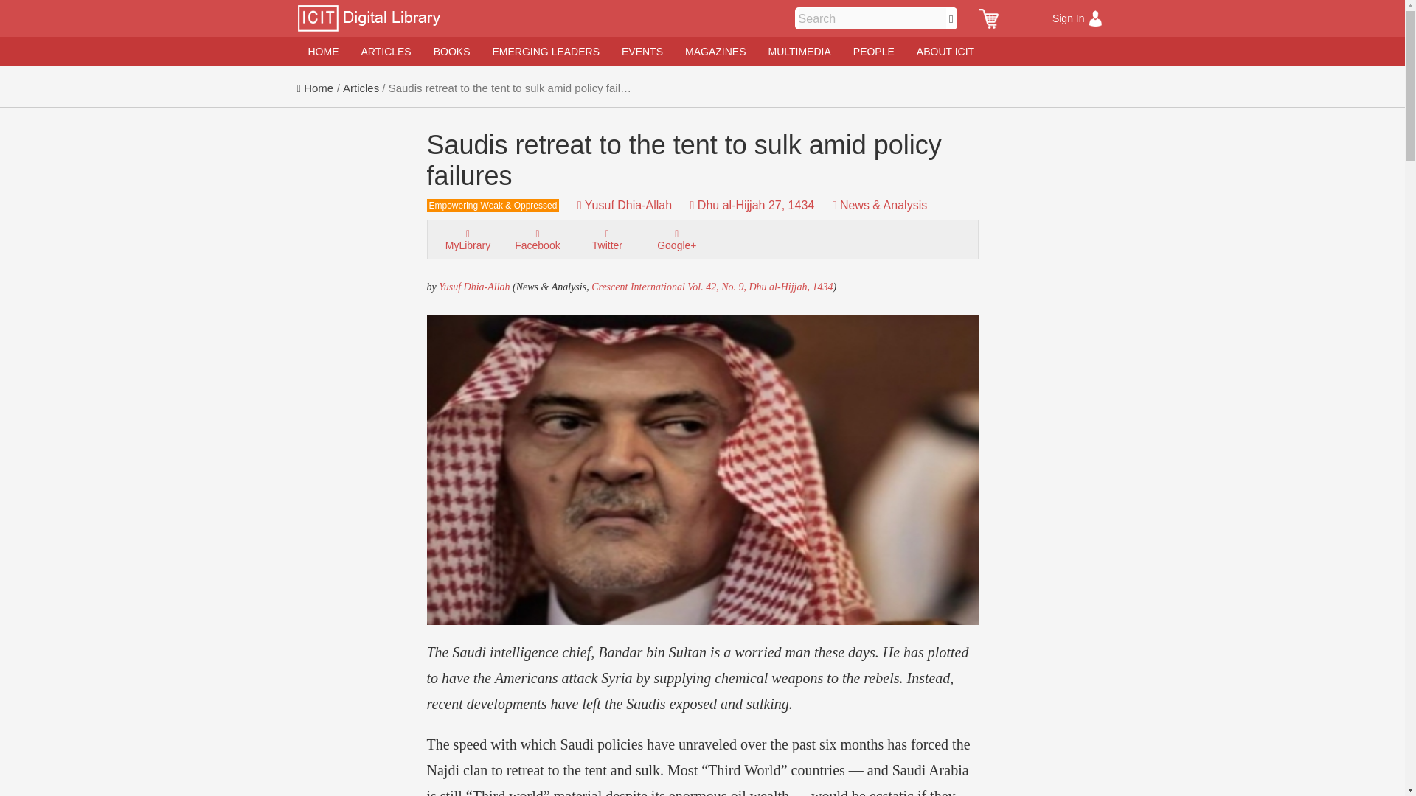 This screenshot has height=796, width=1416. What do you see at coordinates (361, 88) in the screenshot?
I see `Articles` at bounding box center [361, 88].